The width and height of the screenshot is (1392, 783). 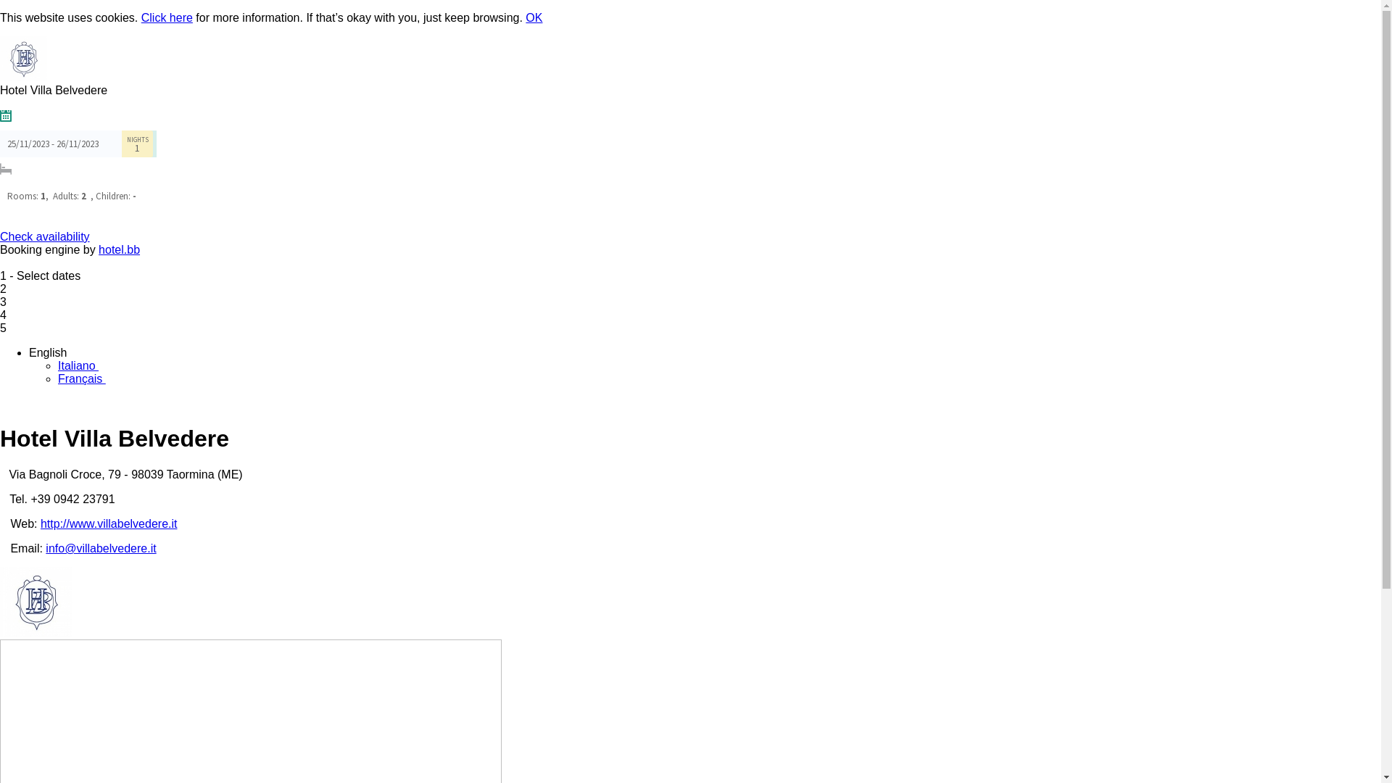 What do you see at coordinates (534, 17) in the screenshot?
I see `OK` at bounding box center [534, 17].